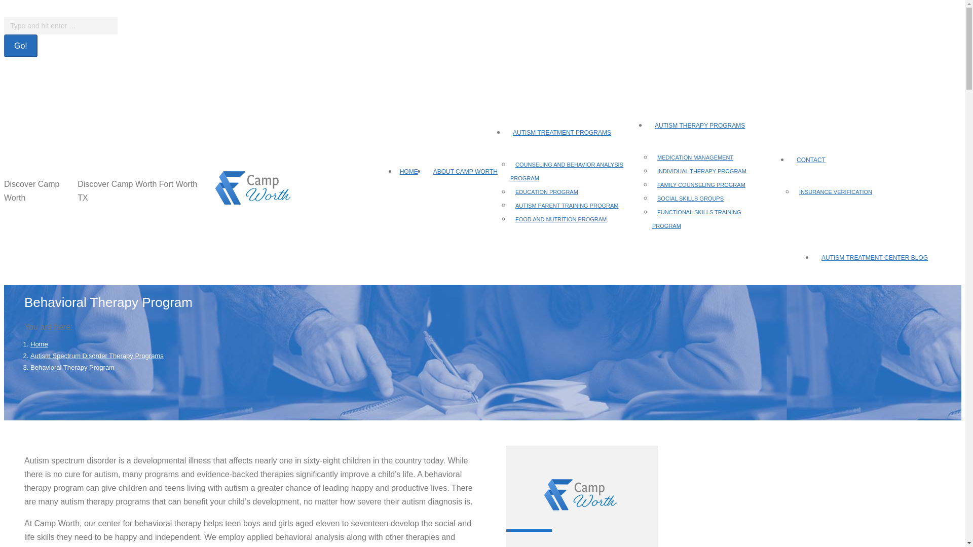 The image size is (973, 547). Describe the element at coordinates (566, 218) in the screenshot. I see `FOOD AND NUTRITION PROGRAM` at that location.